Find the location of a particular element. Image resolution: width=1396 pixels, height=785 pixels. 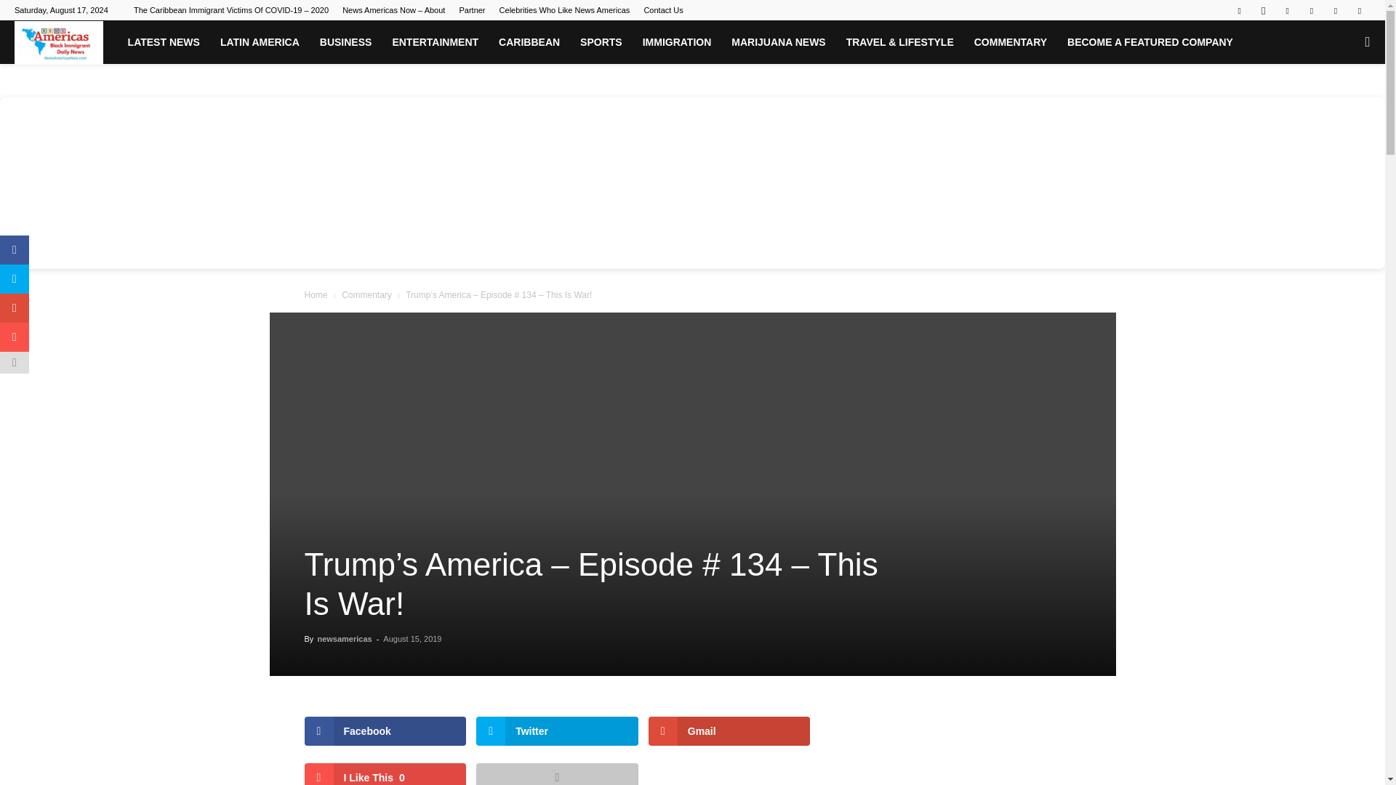

Instagram is located at coordinates (1263, 10).